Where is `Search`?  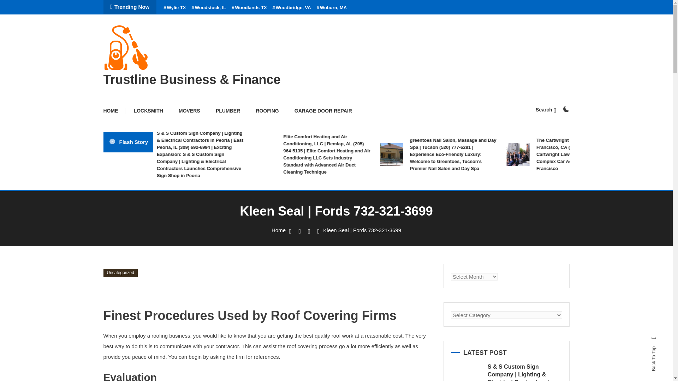 Search is located at coordinates (546, 109).